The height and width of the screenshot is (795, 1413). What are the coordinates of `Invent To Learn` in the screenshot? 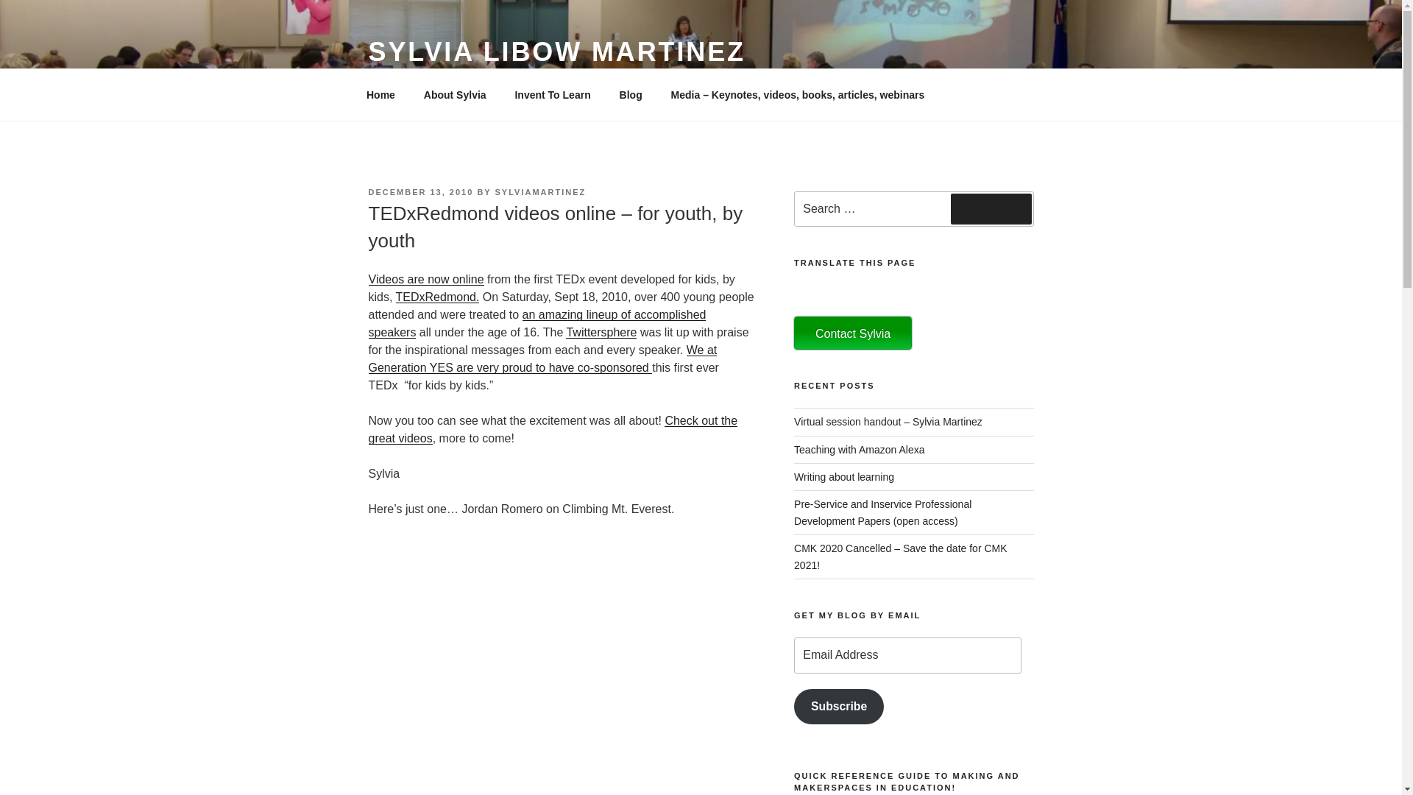 It's located at (552, 94).